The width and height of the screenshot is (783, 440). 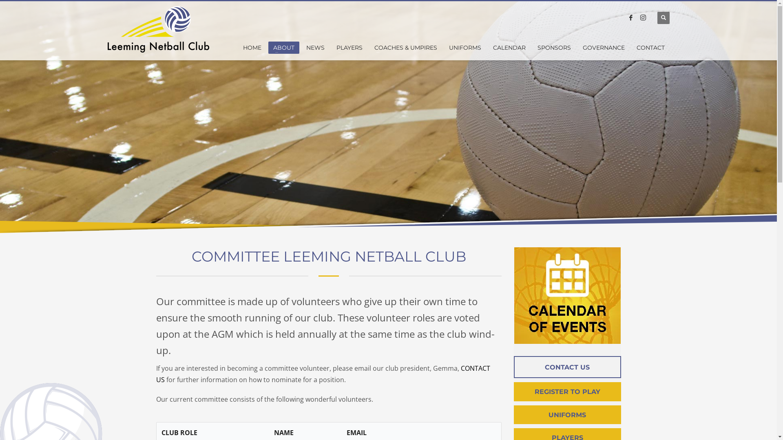 What do you see at coordinates (643, 18) in the screenshot?
I see `Twitter` at bounding box center [643, 18].